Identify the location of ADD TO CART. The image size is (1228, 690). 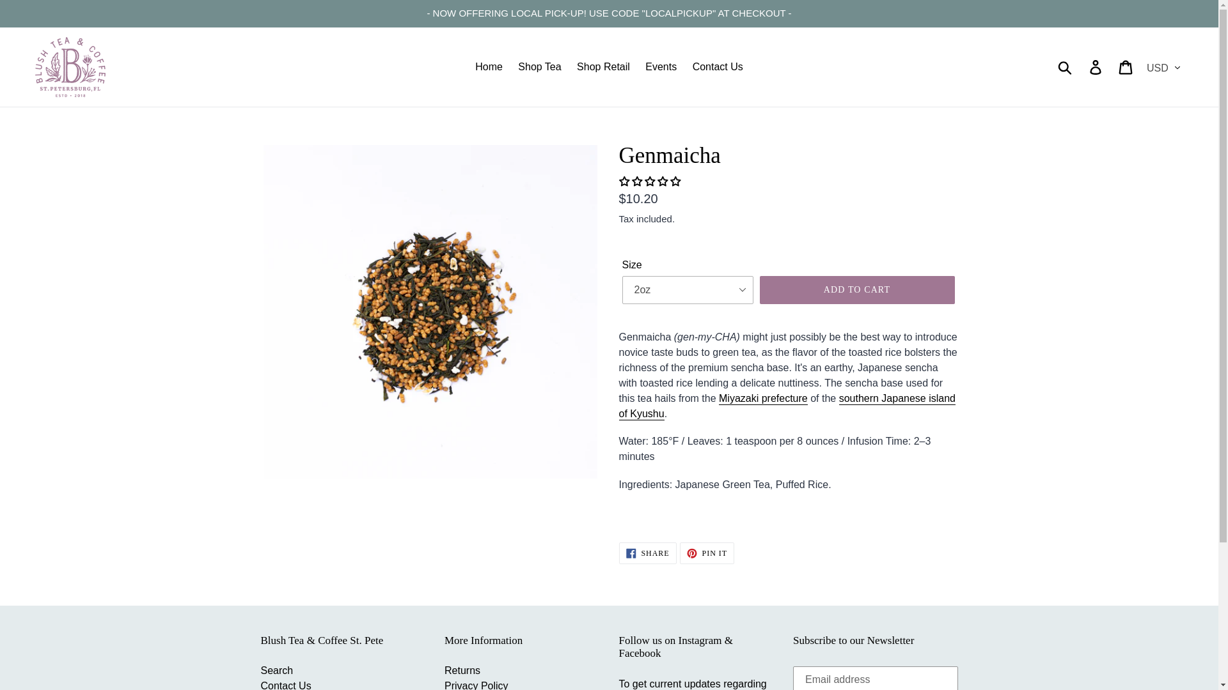
(857, 290).